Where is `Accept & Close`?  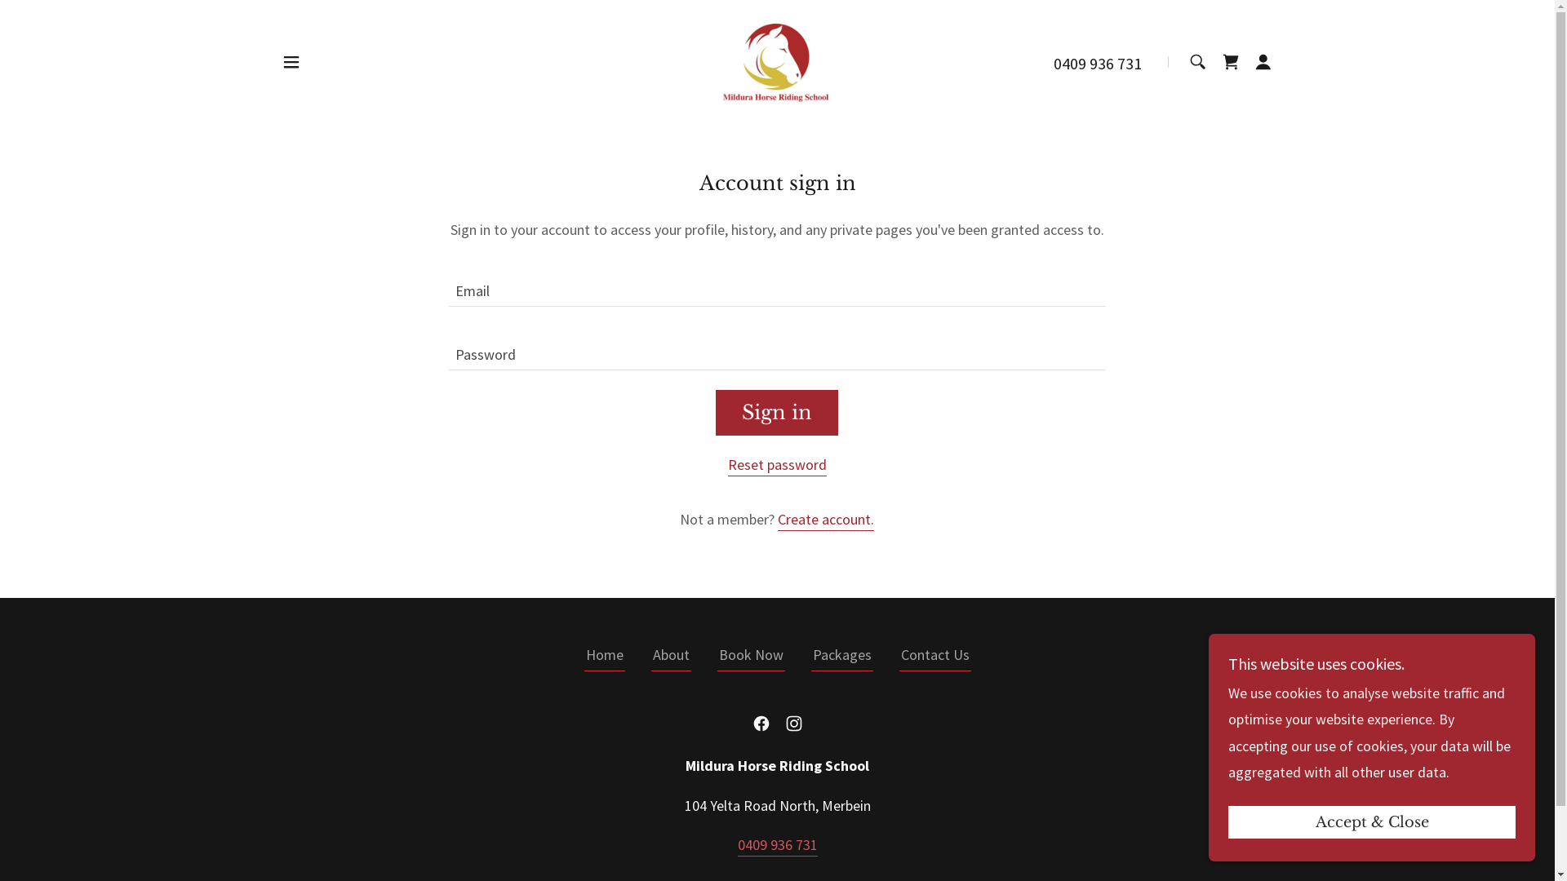
Accept & Close is located at coordinates (1372, 822).